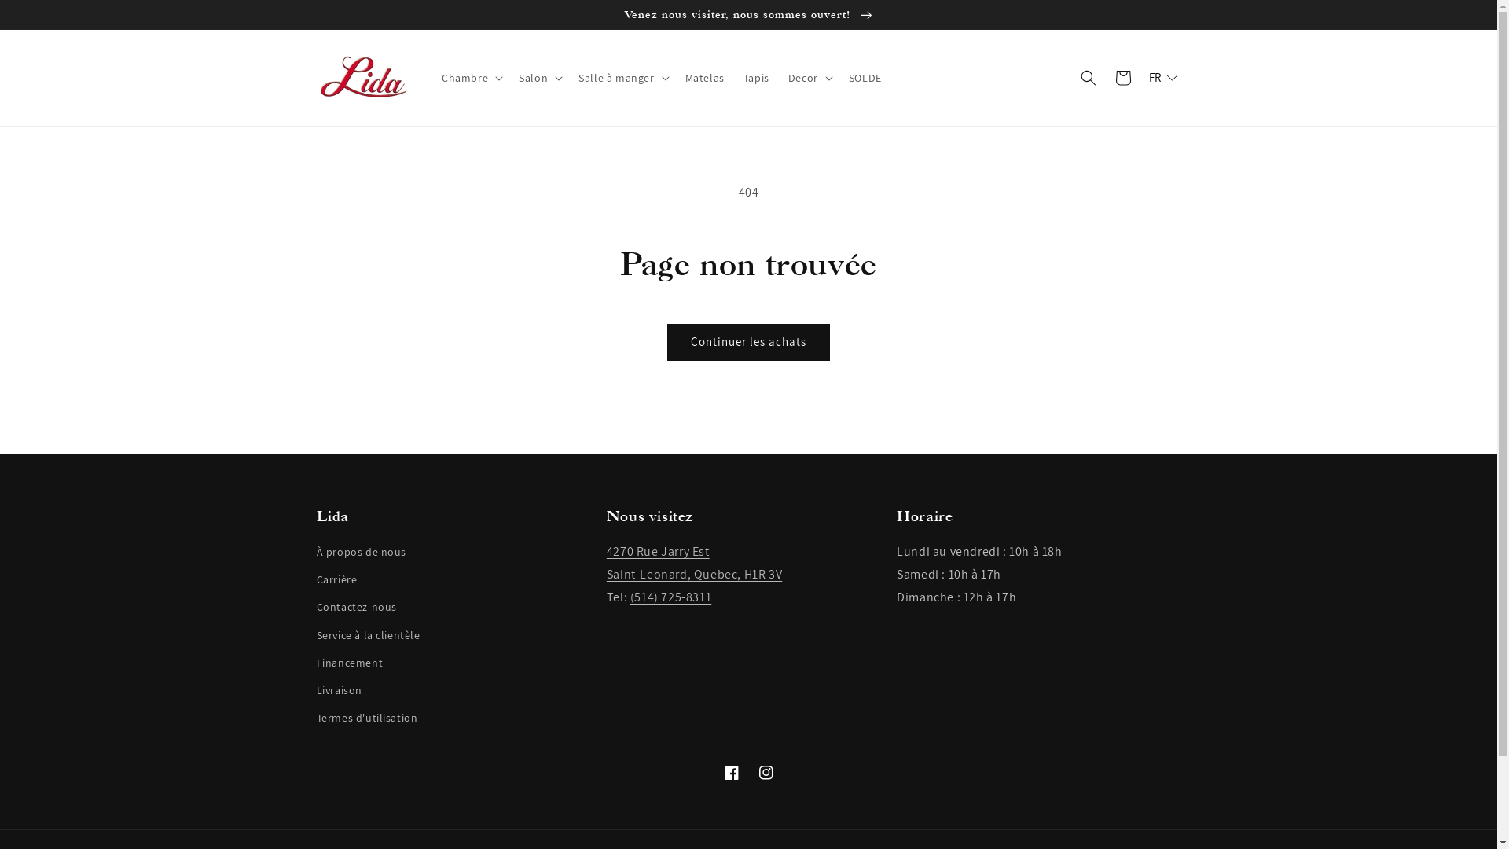 The image size is (1509, 849). What do you see at coordinates (366, 719) in the screenshot?
I see `Termes d'utilisation` at bounding box center [366, 719].